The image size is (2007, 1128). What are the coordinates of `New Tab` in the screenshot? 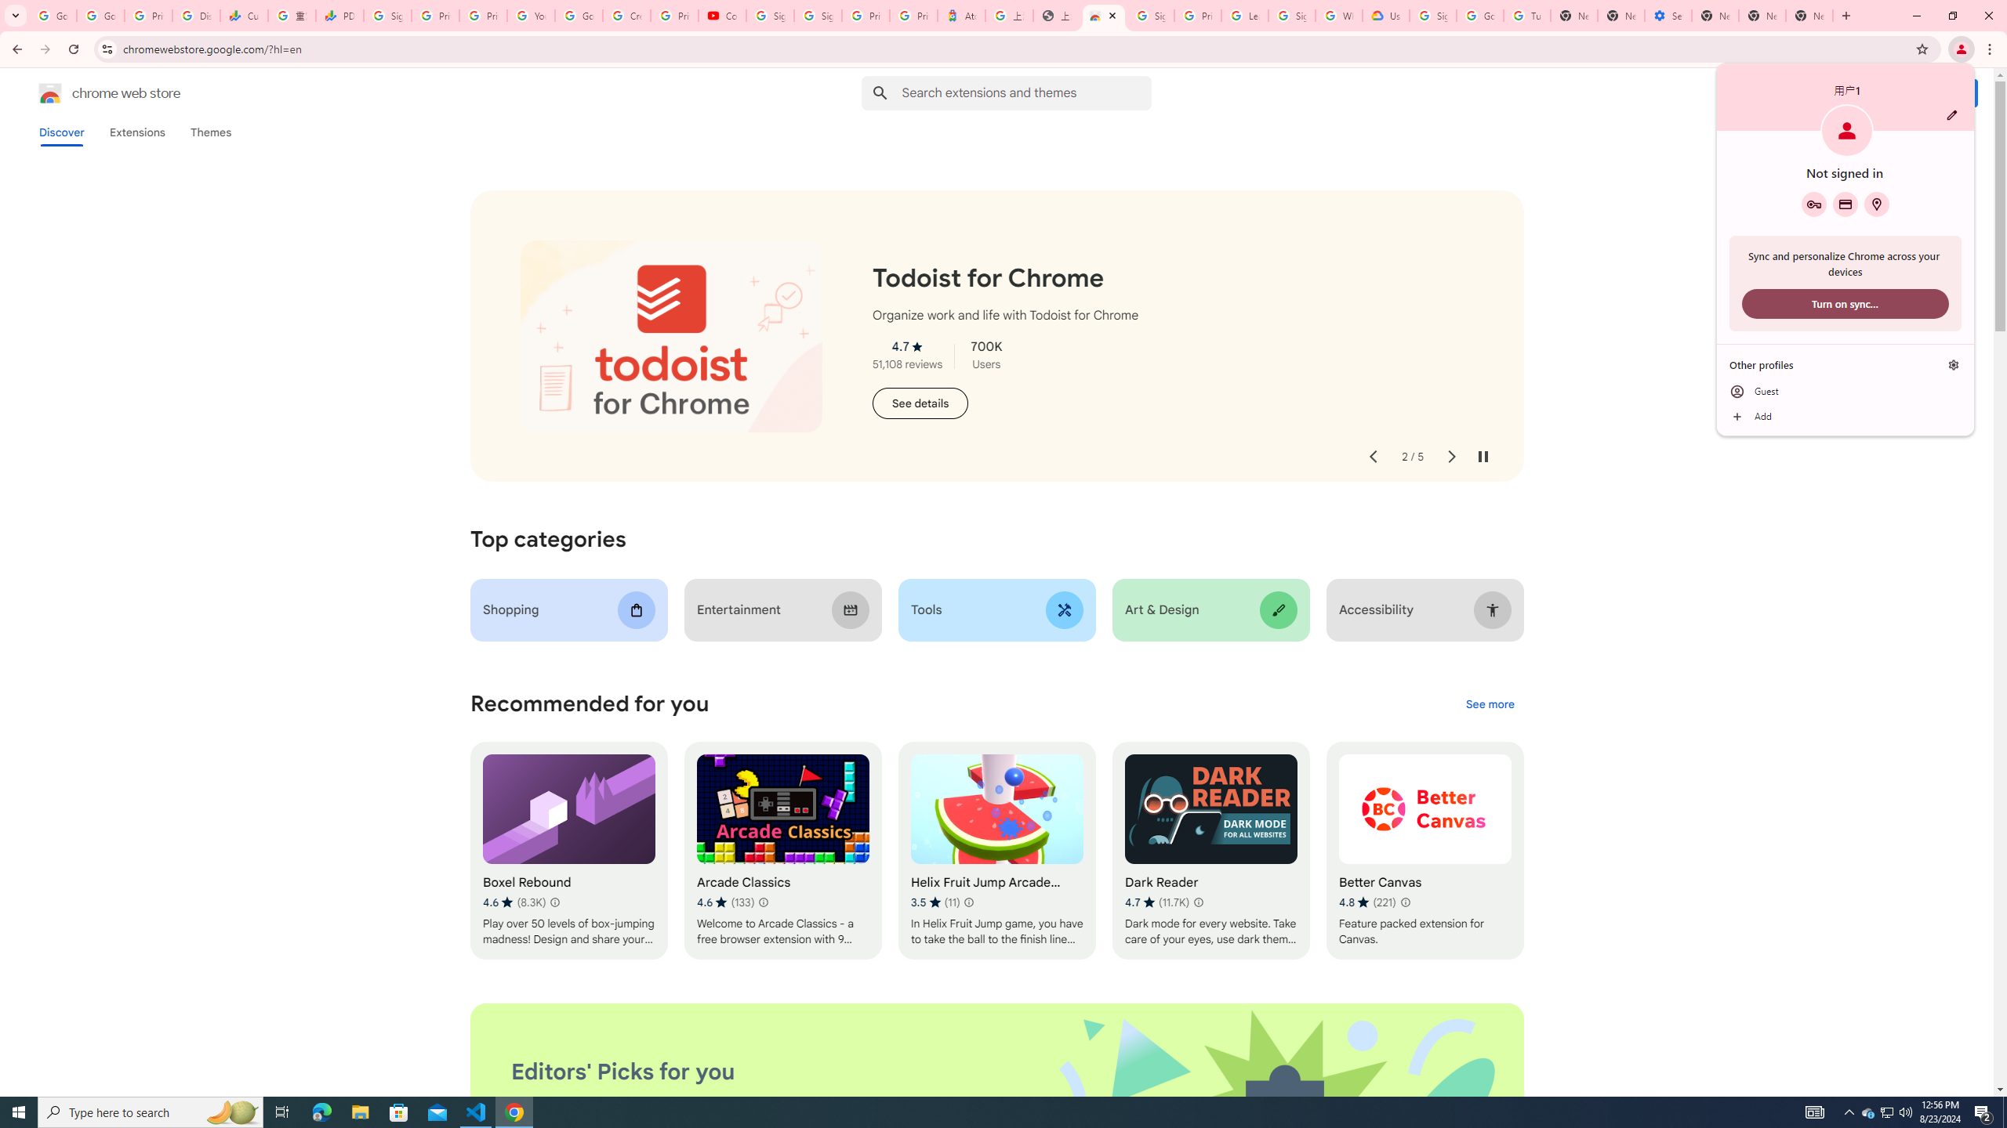 It's located at (1809, 16).